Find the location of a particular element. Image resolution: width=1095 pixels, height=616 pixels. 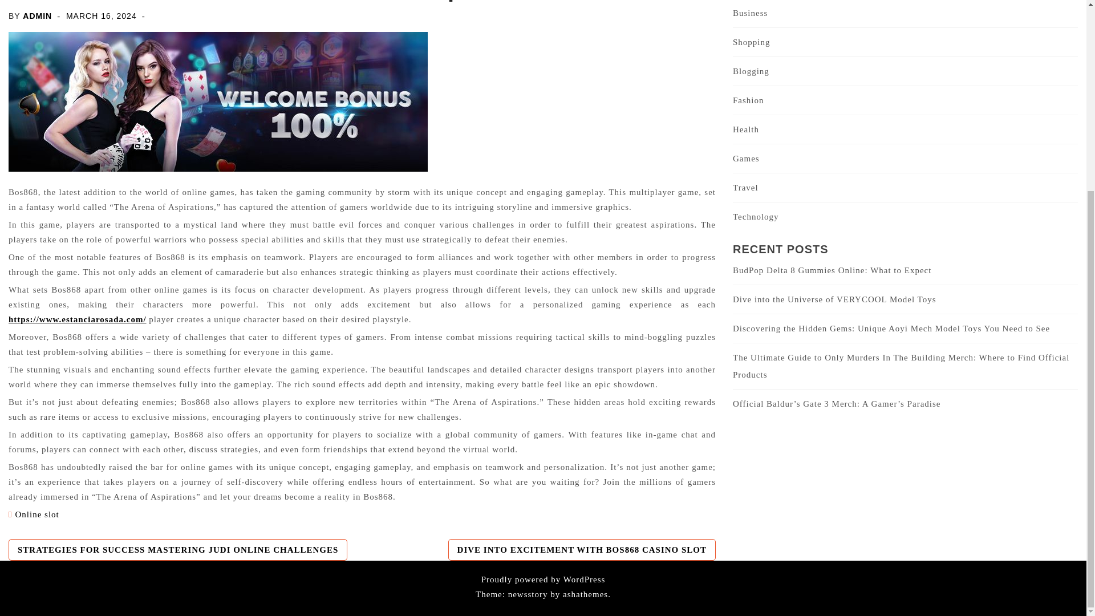

MARCH 16, 2024 is located at coordinates (102, 16).